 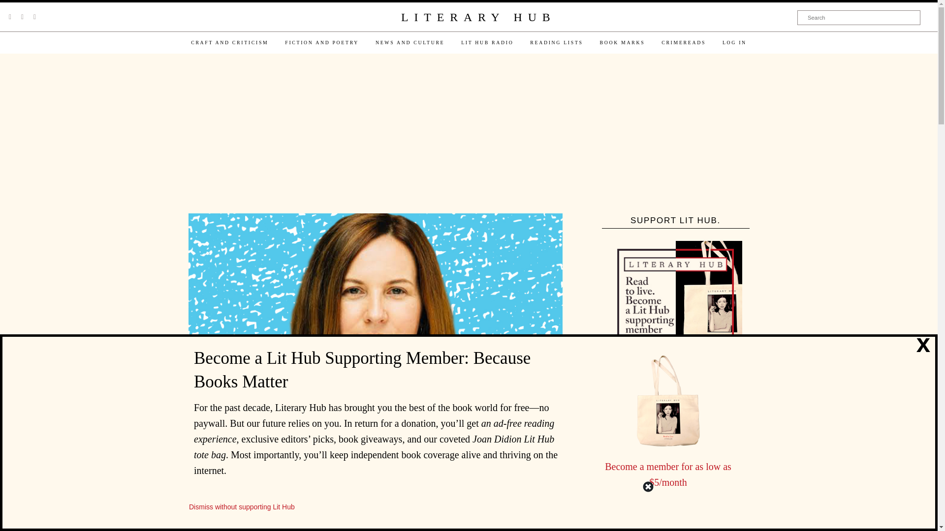 What do you see at coordinates (409, 42) in the screenshot?
I see `NEWS AND CULTURE` at bounding box center [409, 42].